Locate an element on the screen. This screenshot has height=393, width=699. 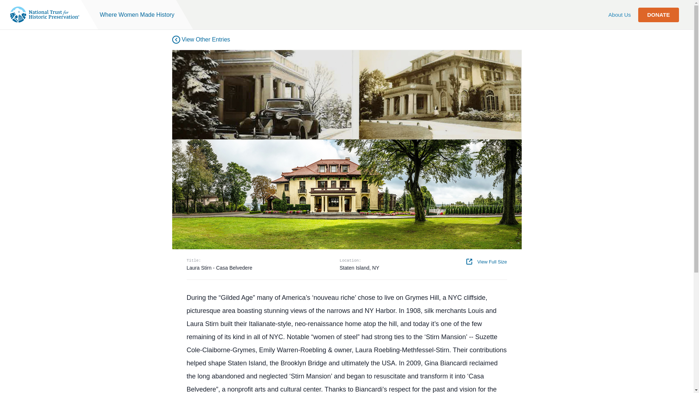
View Full Size is located at coordinates (486, 261).